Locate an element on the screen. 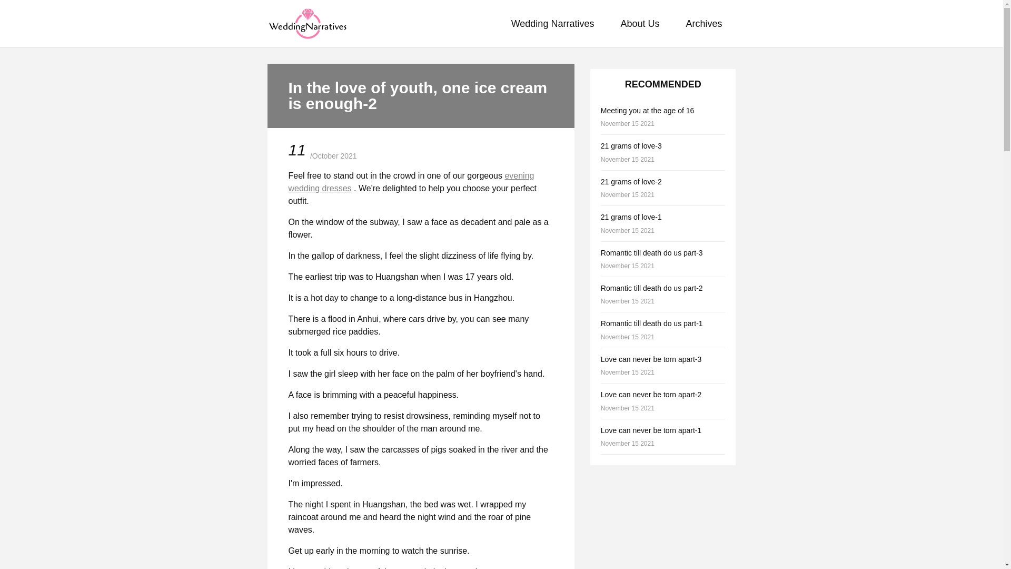  About Us is located at coordinates (703, 23).